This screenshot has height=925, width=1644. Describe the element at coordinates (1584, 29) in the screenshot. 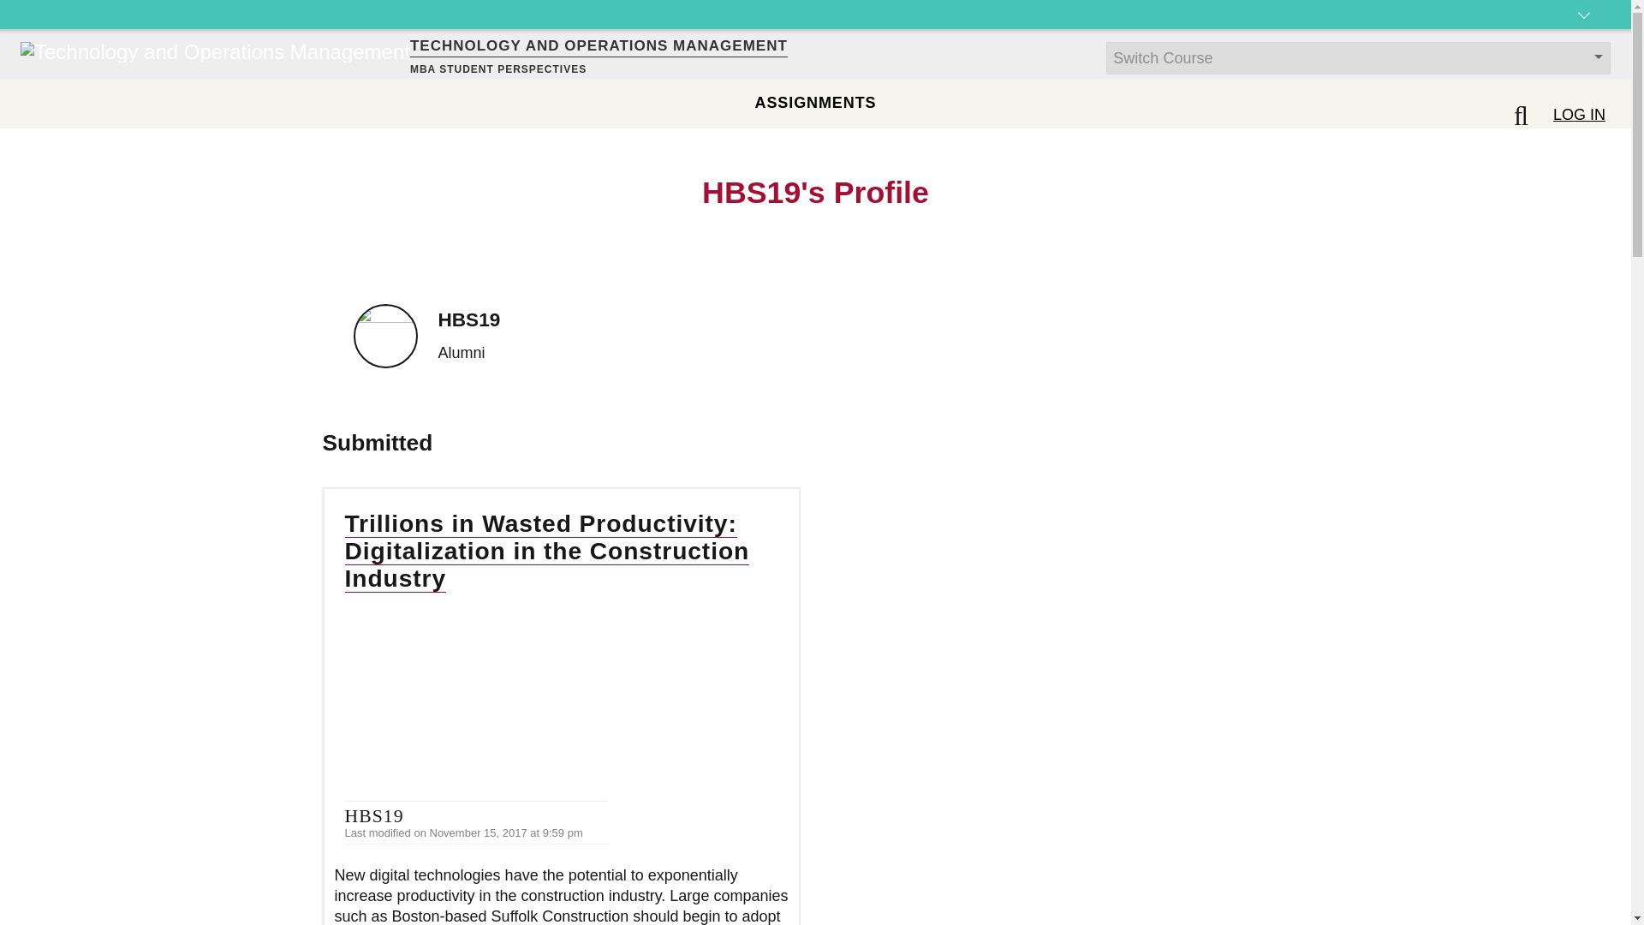

I see `Expand.` at that location.